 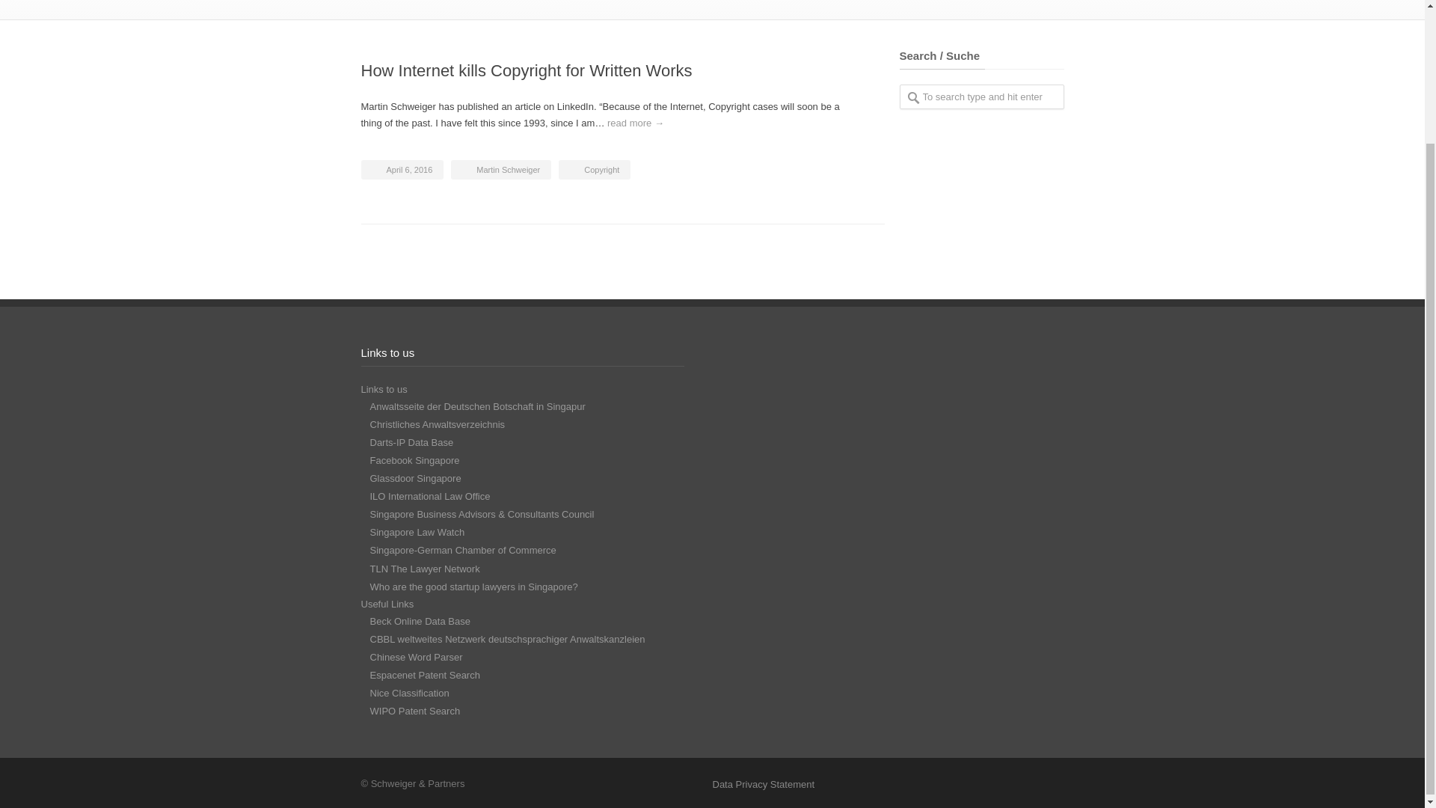 What do you see at coordinates (526, 70) in the screenshot?
I see `Permalink to How Internet kills Copyright for Written Works` at bounding box center [526, 70].